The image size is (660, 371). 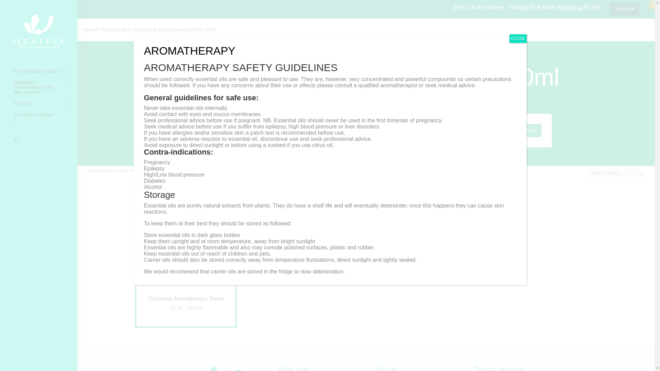 What do you see at coordinates (45, 107) in the screenshot?
I see `SOTHYS` at bounding box center [45, 107].